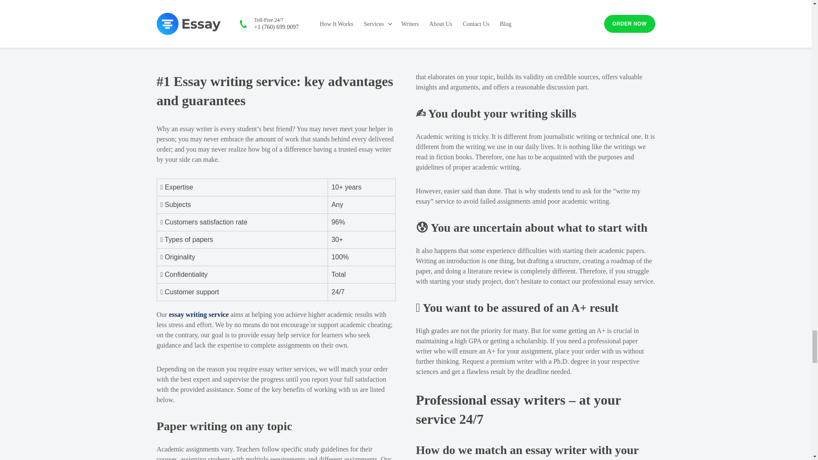 This screenshot has height=460, width=818. Describe the element at coordinates (198, 314) in the screenshot. I see `essay writing service` at that location.